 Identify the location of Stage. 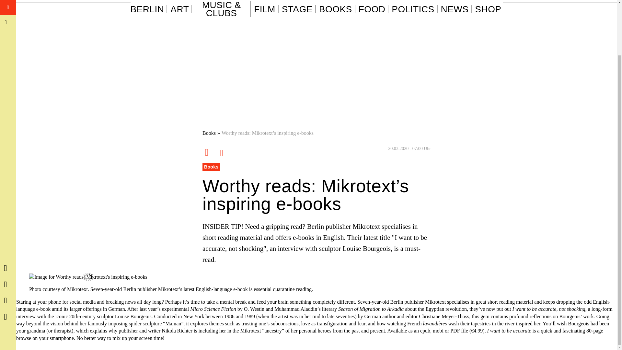
(299, 9).